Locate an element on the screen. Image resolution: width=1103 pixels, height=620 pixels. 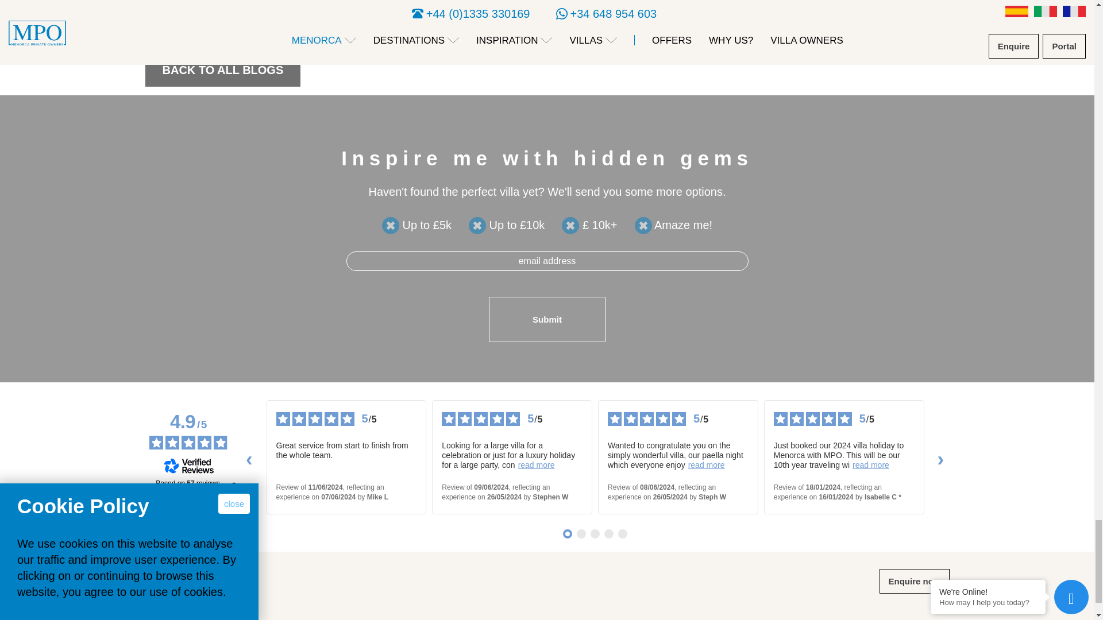
2 is located at coordinates (477, 226).